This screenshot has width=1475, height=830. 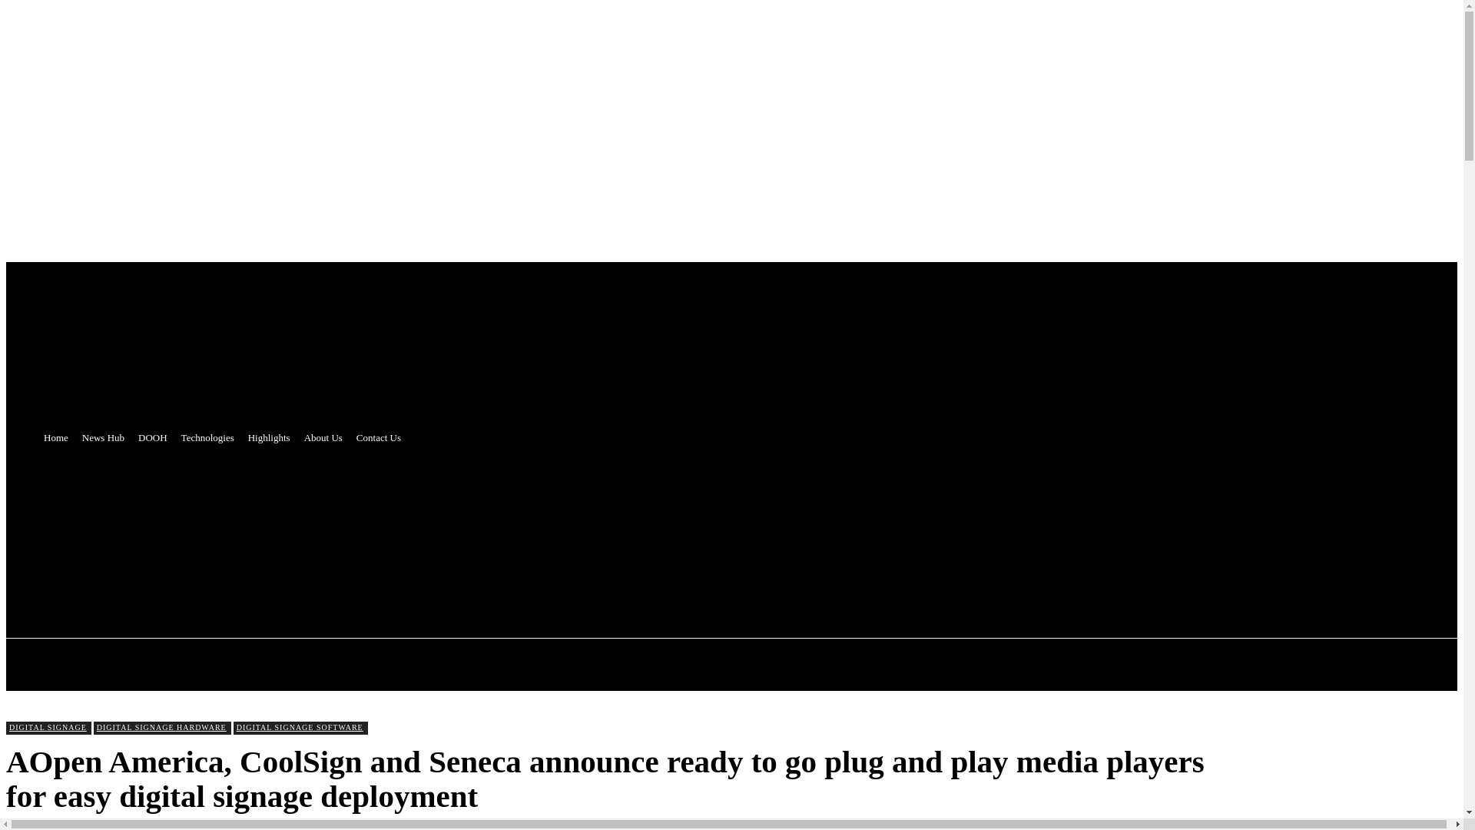 I want to click on Send My Password, so click(x=55, y=403).